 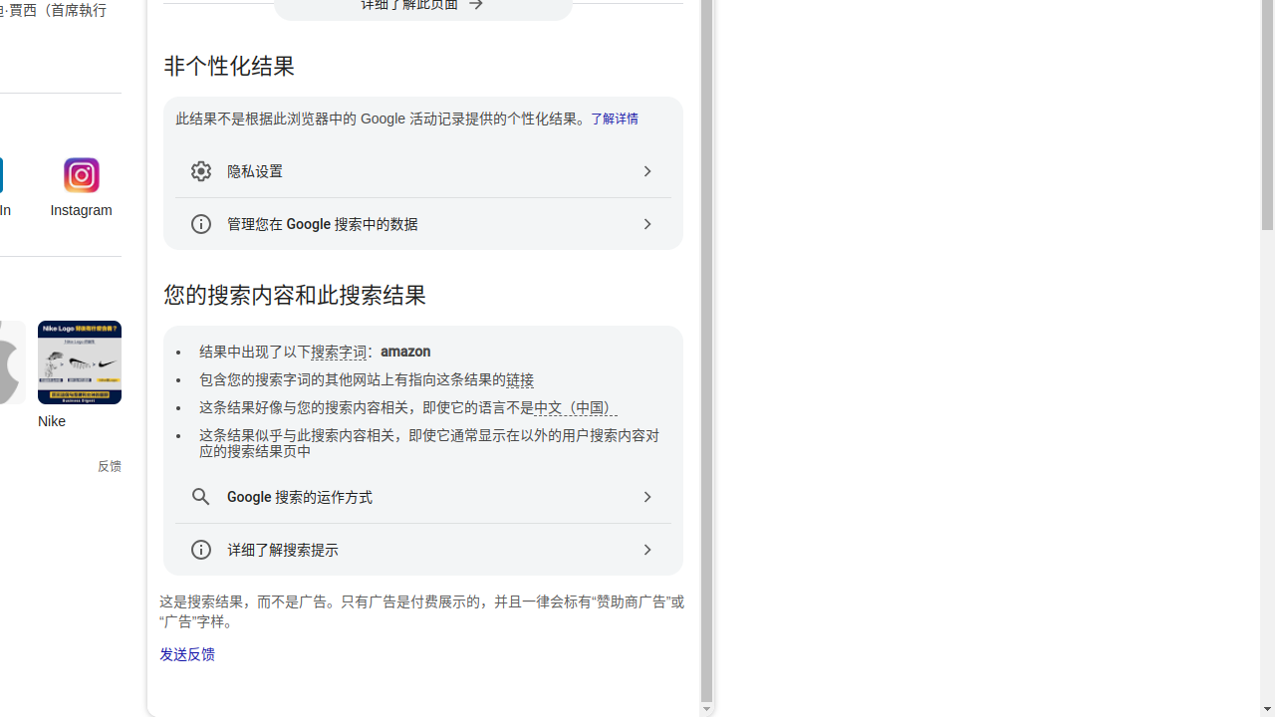 What do you see at coordinates (187, 654) in the screenshot?
I see `发送反馈` at bounding box center [187, 654].